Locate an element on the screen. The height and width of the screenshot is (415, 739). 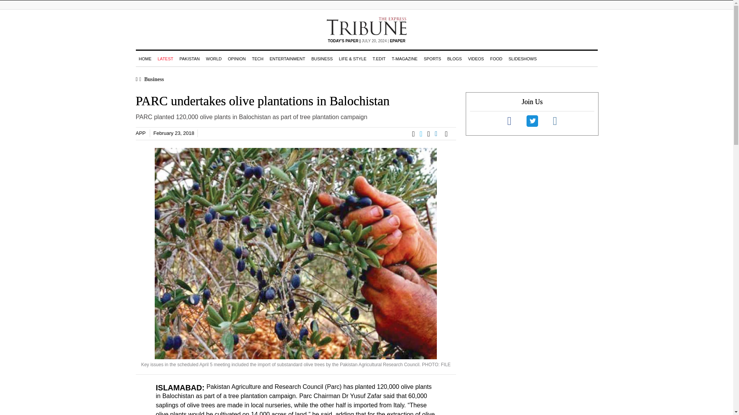
FOOD is located at coordinates (496, 58).